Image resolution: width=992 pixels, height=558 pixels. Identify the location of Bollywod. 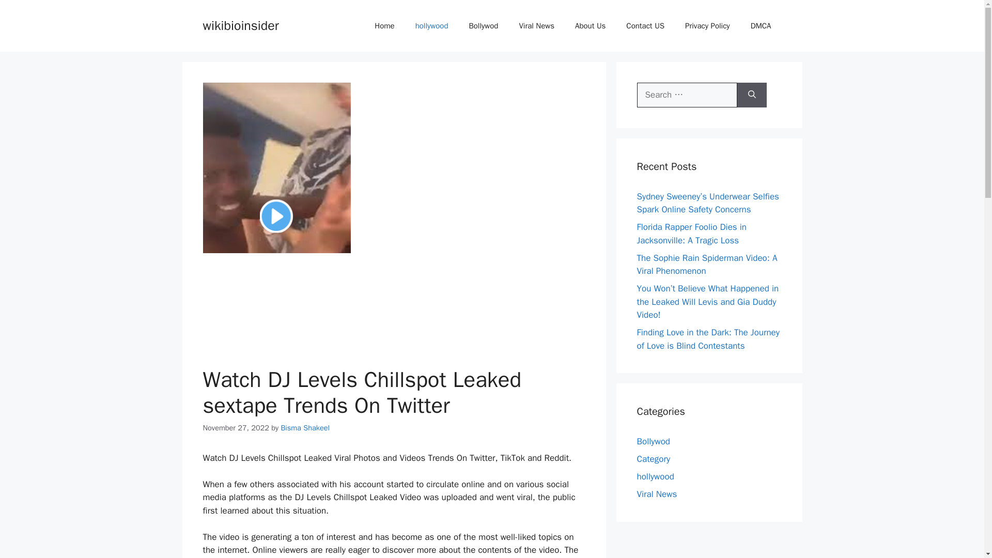
(653, 441).